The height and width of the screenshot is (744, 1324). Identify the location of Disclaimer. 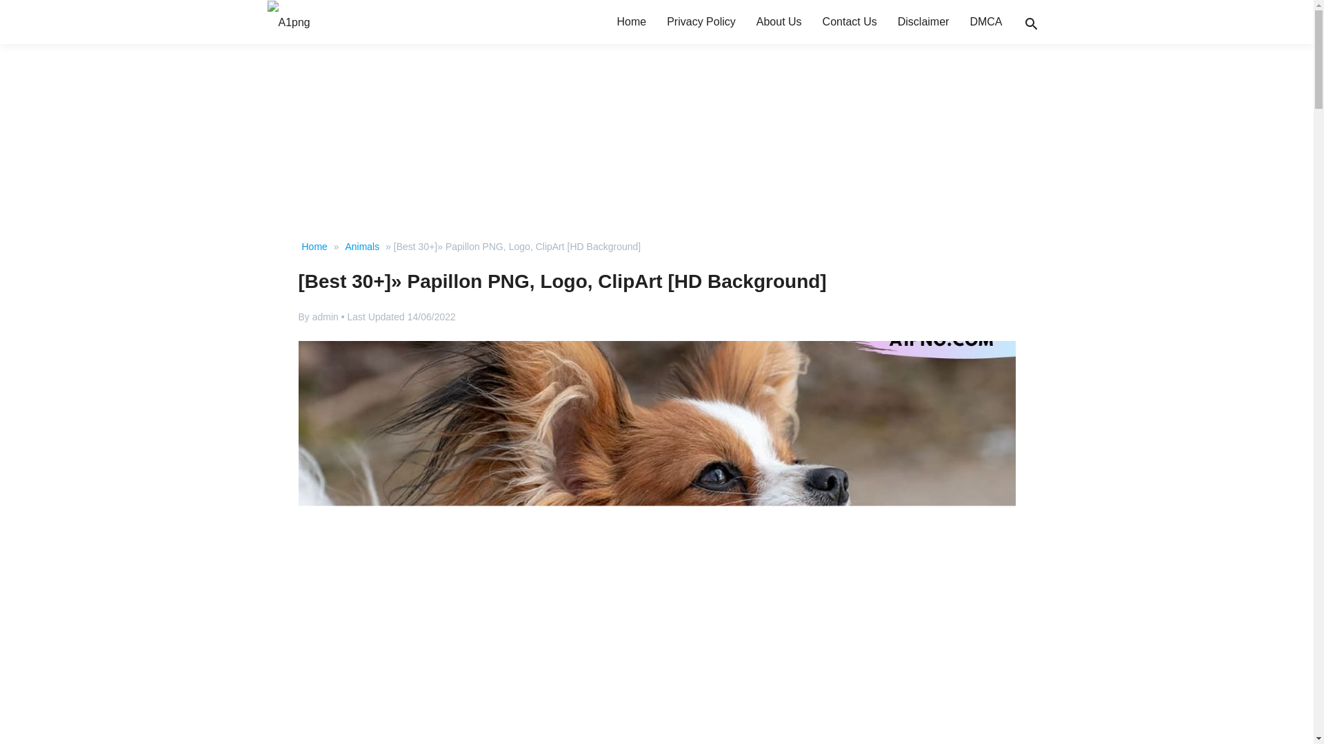
(923, 22).